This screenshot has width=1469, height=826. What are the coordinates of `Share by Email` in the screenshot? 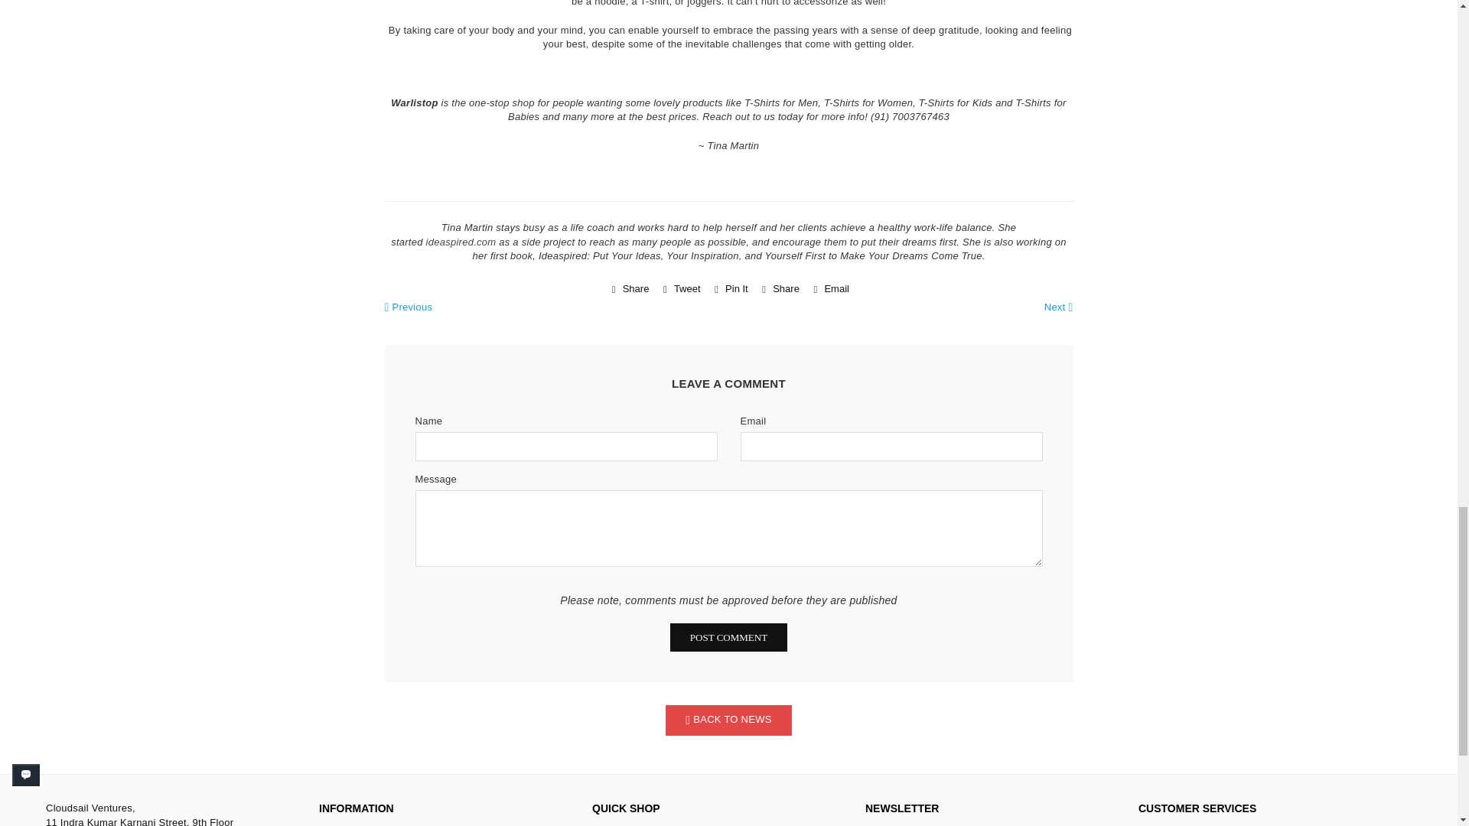 It's located at (829, 289).